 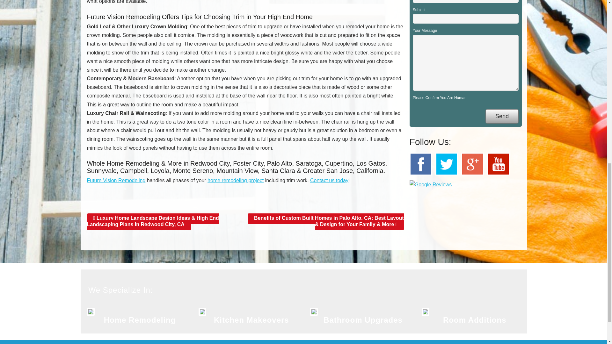 What do you see at coordinates (116, 180) in the screenshot?
I see `Future Vision Remodeling` at bounding box center [116, 180].